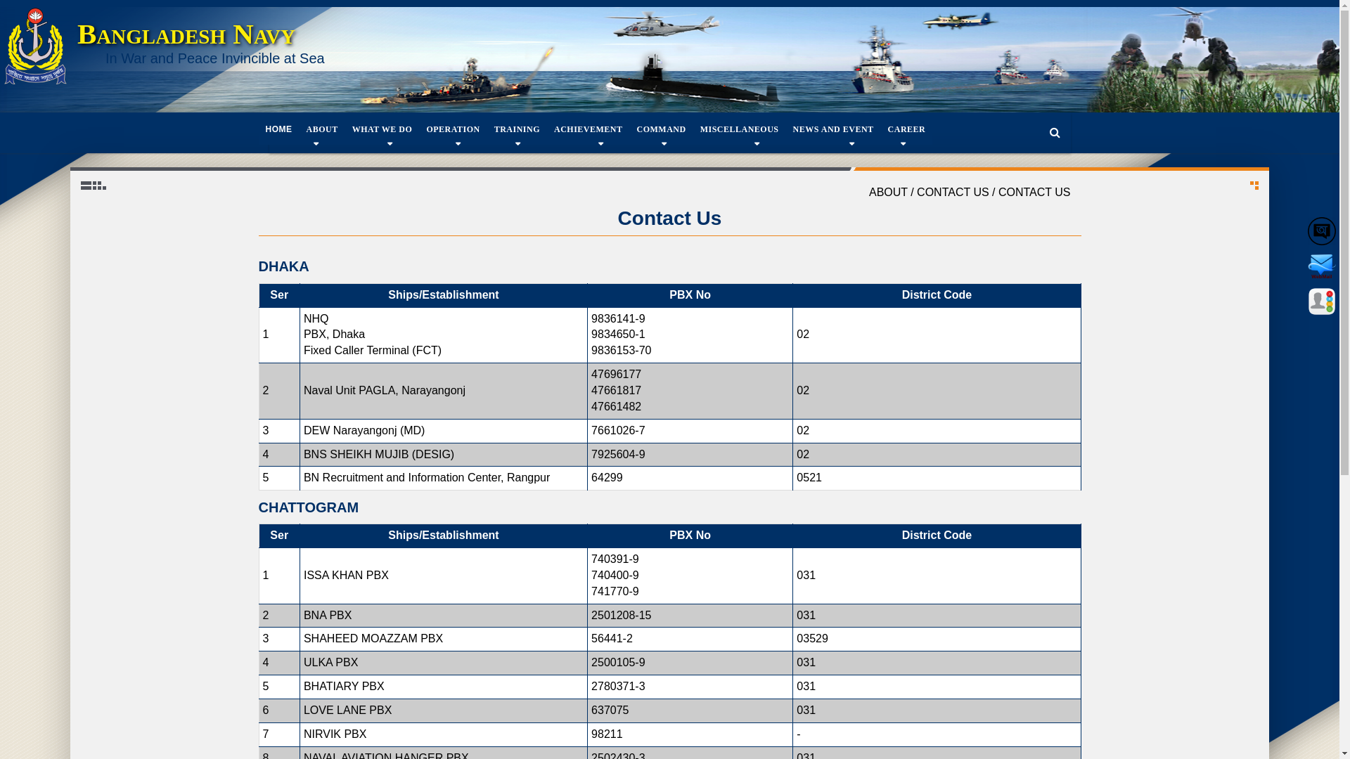  I want to click on NEWS AND EVENT, so click(834, 129).